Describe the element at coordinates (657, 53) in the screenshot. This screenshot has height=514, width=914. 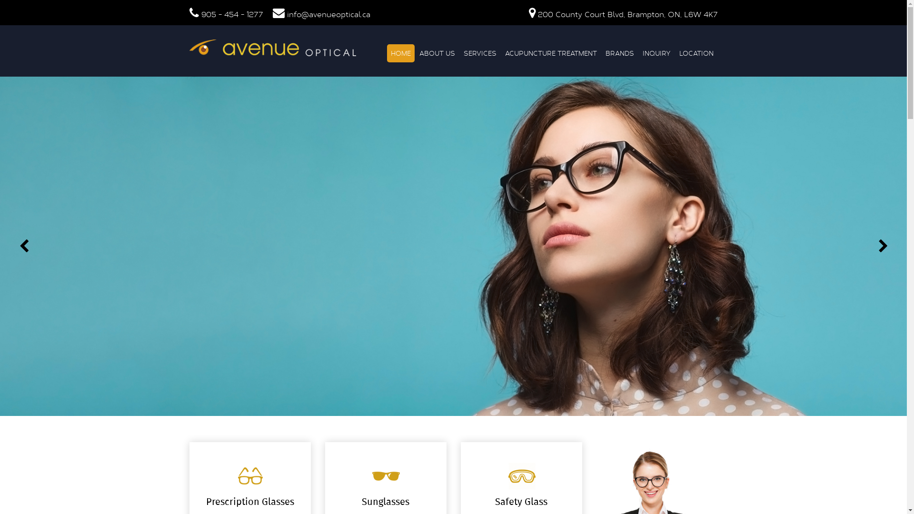
I see `INQUIRY` at that location.